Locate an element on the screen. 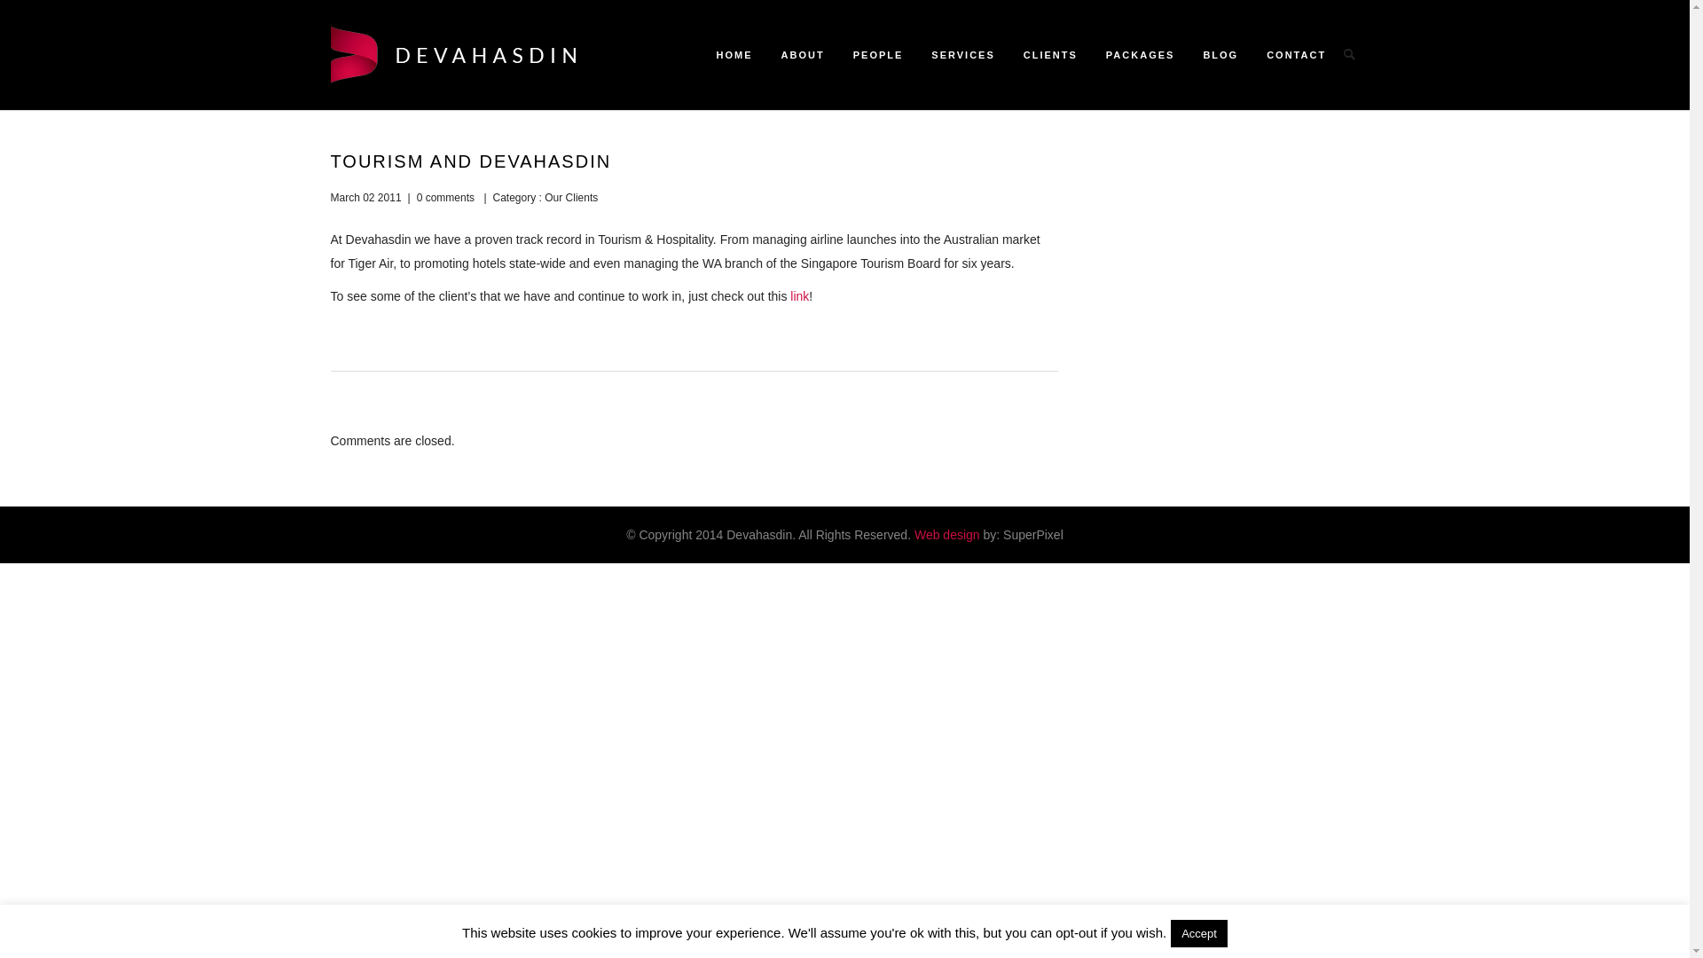 Image resolution: width=1703 pixels, height=958 pixels. Web design is located at coordinates (947, 535).